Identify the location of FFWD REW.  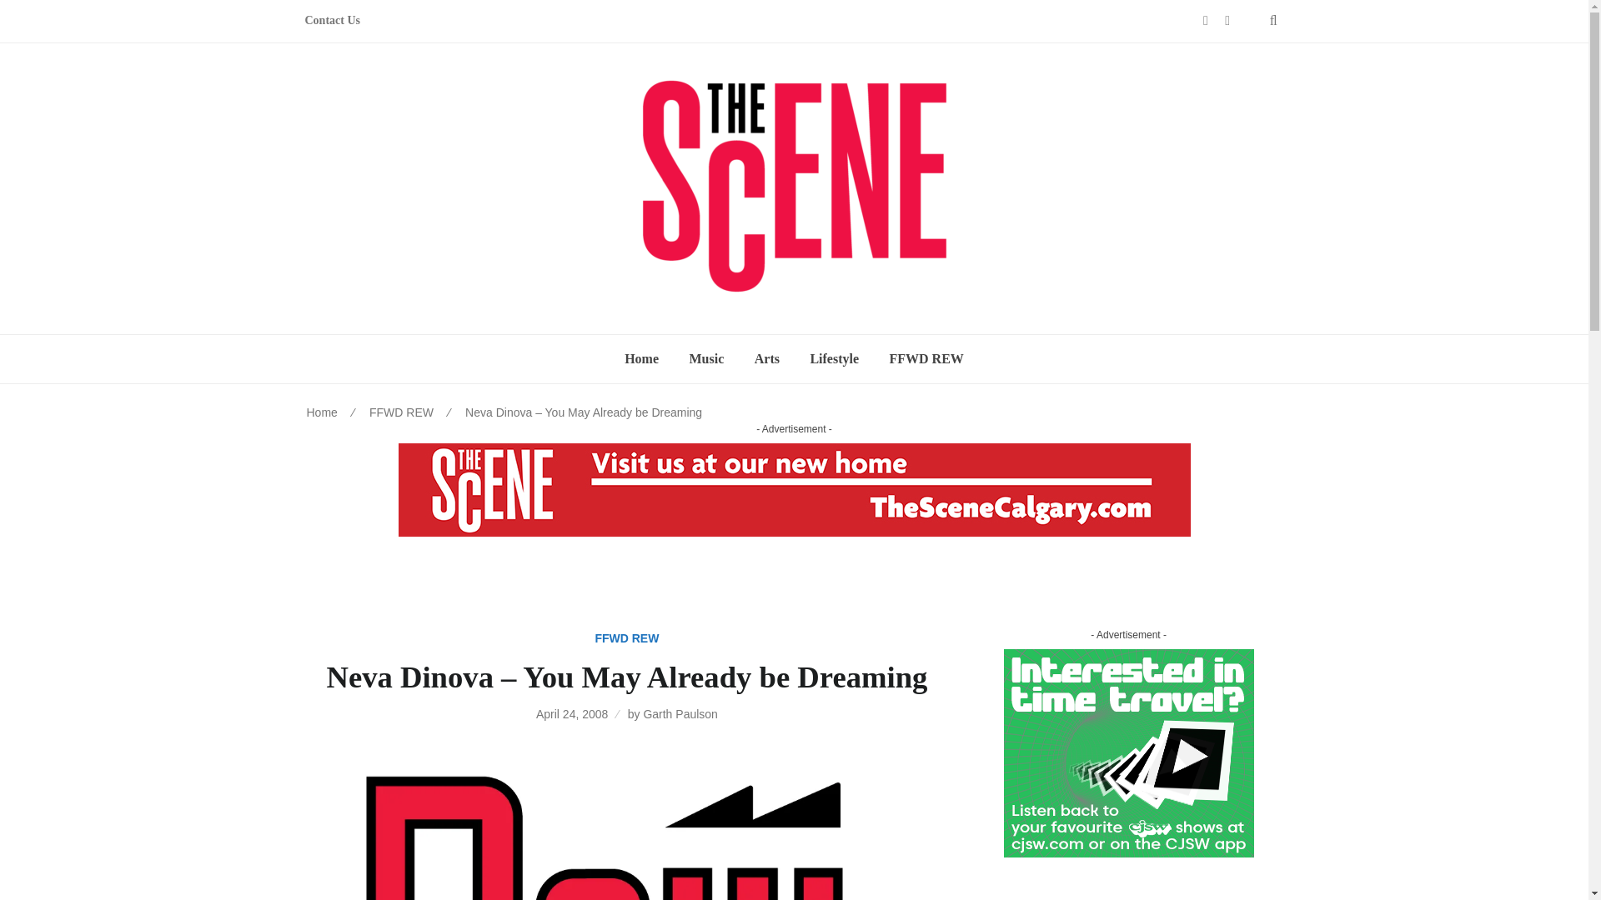
(926, 358).